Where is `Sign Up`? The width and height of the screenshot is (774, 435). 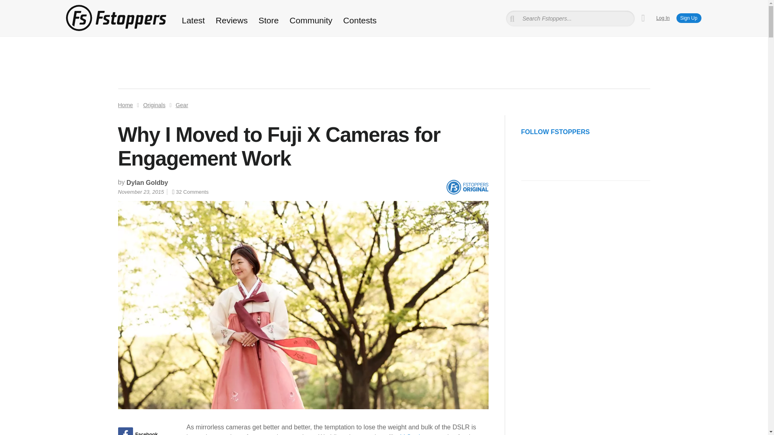
Sign Up is located at coordinates (689, 18).